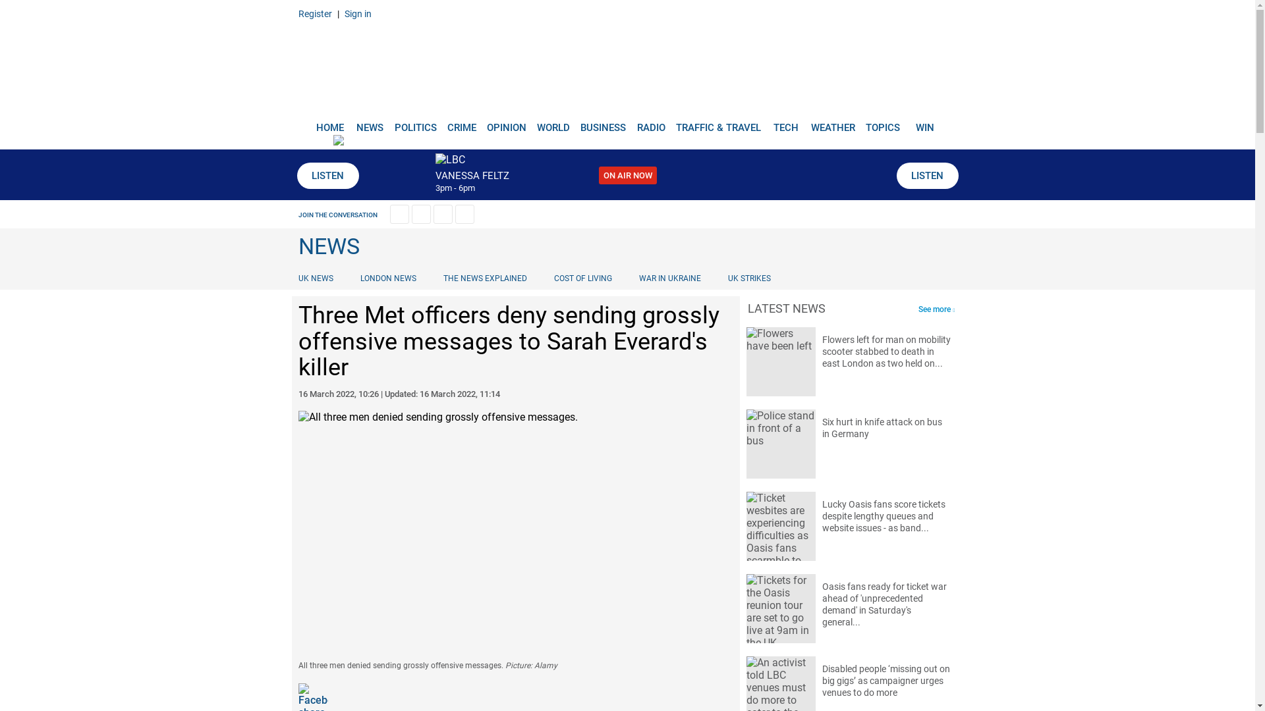  What do you see at coordinates (926, 176) in the screenshot?
I see `LISTEN` at bounding box center [926, 176].